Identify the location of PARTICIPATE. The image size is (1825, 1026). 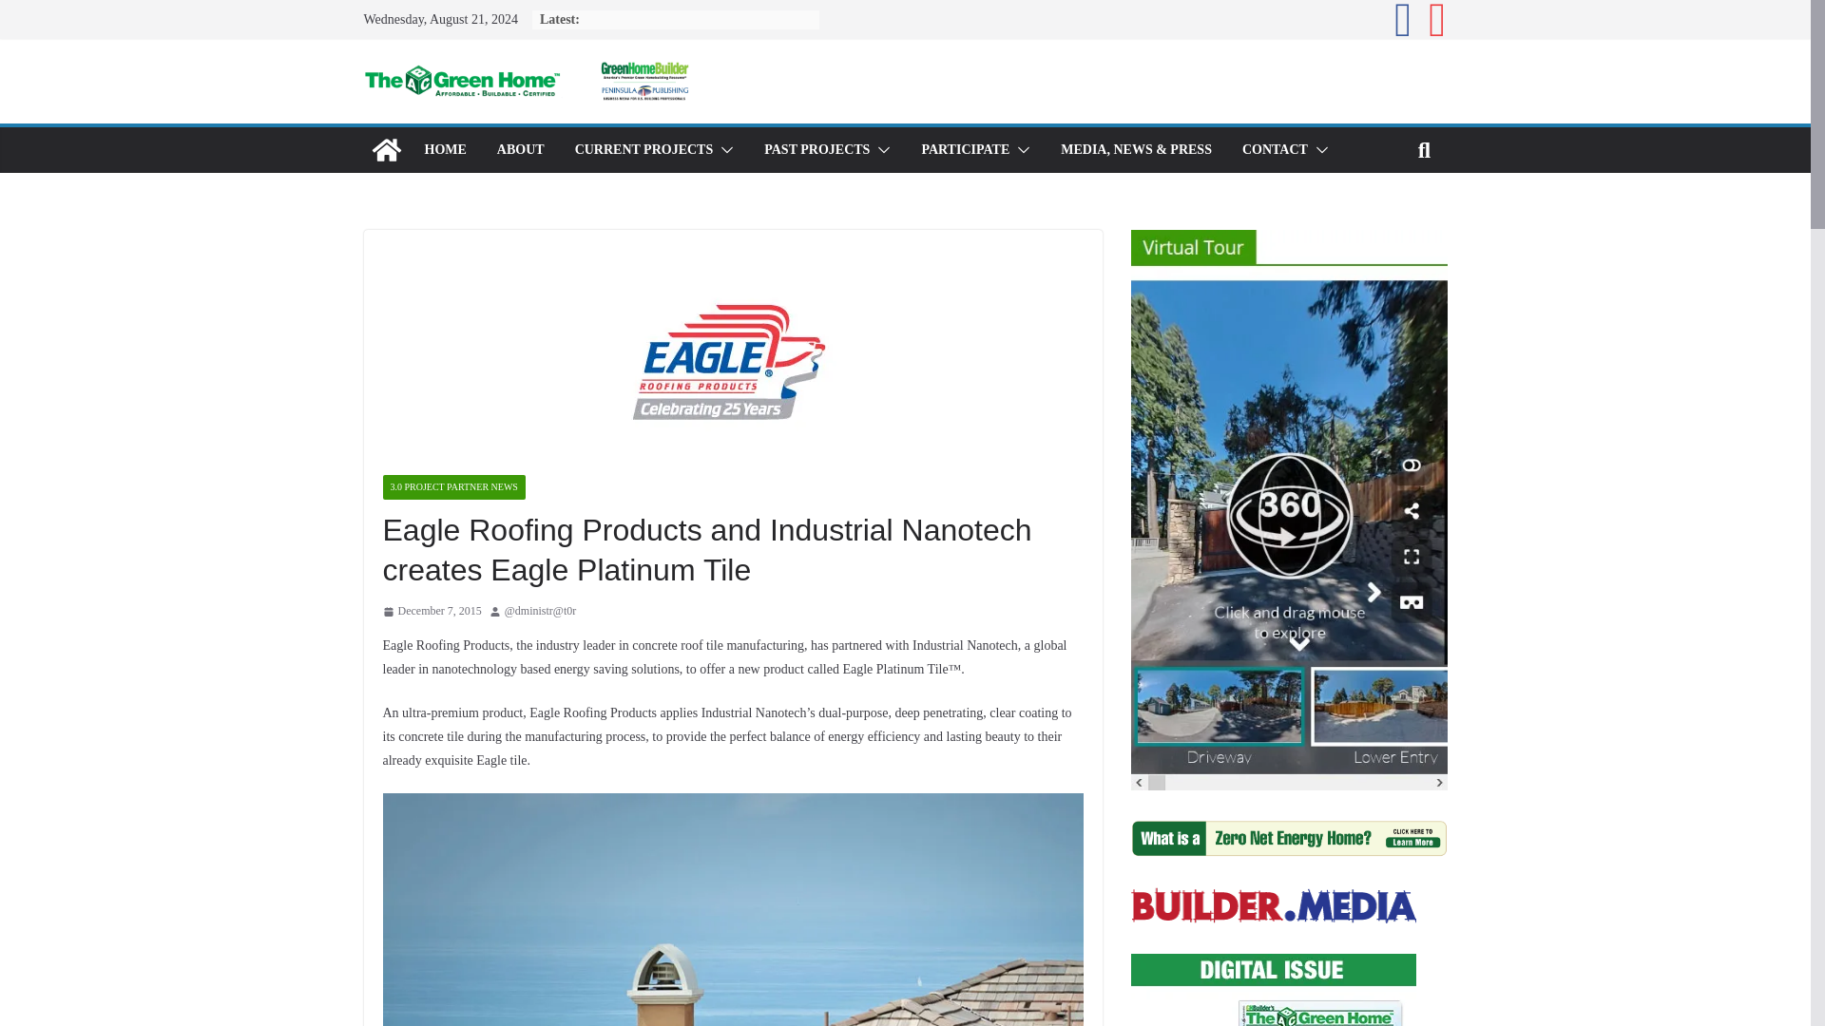
(965, 149).